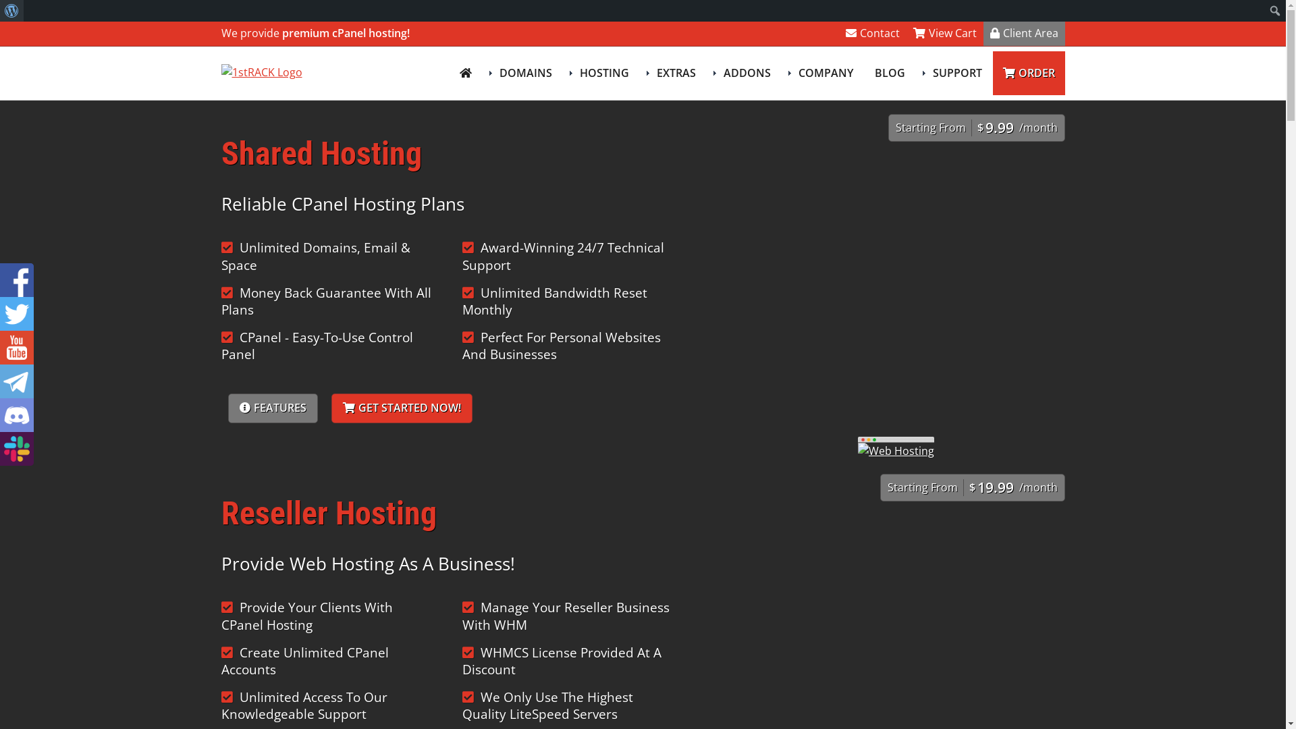 Image resolution: width=1296 pixels, height=729 pixels. I want to click on FEATURES, so click(273, 408).